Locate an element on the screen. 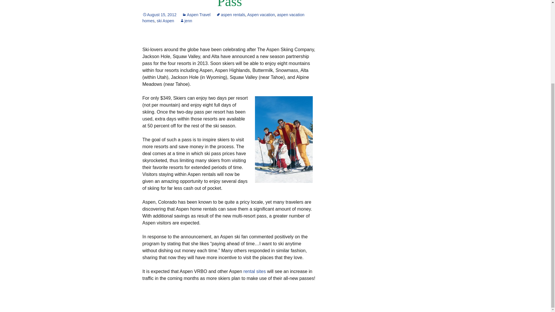 The height and width of the screenshot is (312, 555). Aspen Rentals Wesbite is located at coordinates (254, 271).